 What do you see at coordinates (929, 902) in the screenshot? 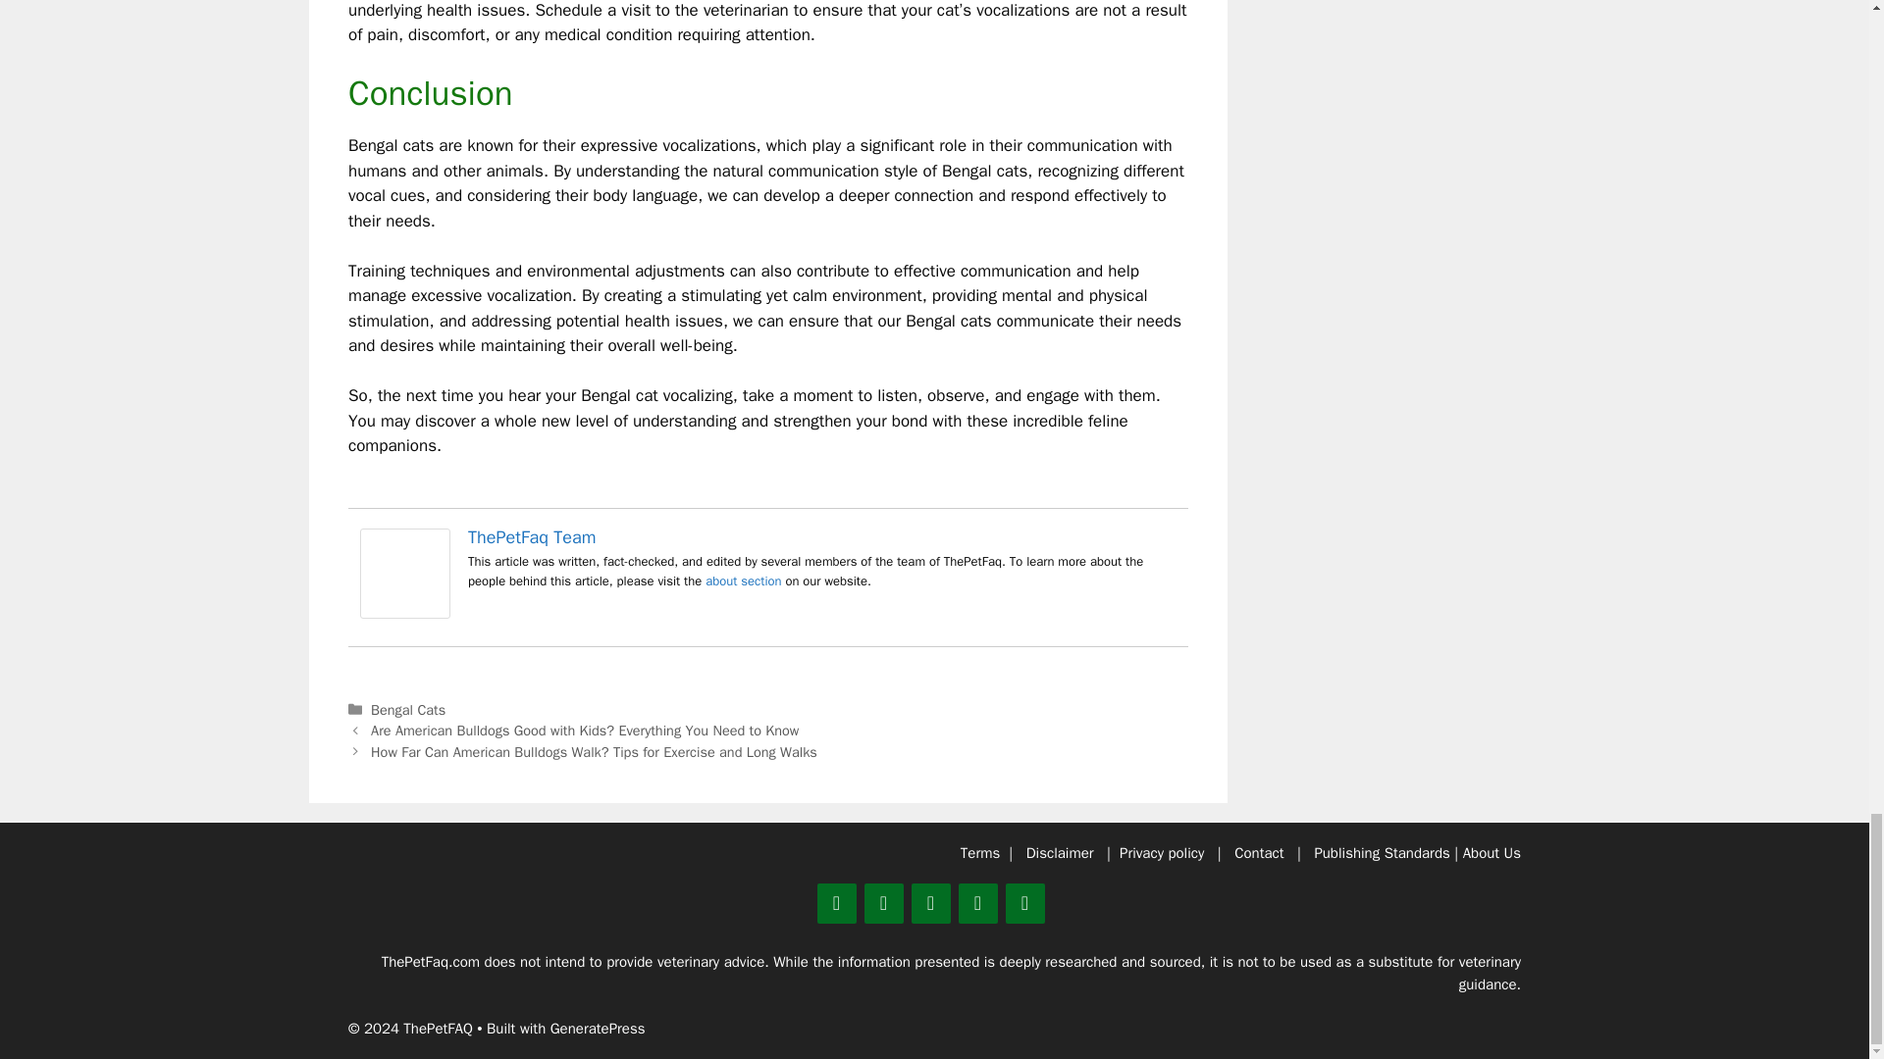
I see `Facebook` at bounding box center [929, 902].